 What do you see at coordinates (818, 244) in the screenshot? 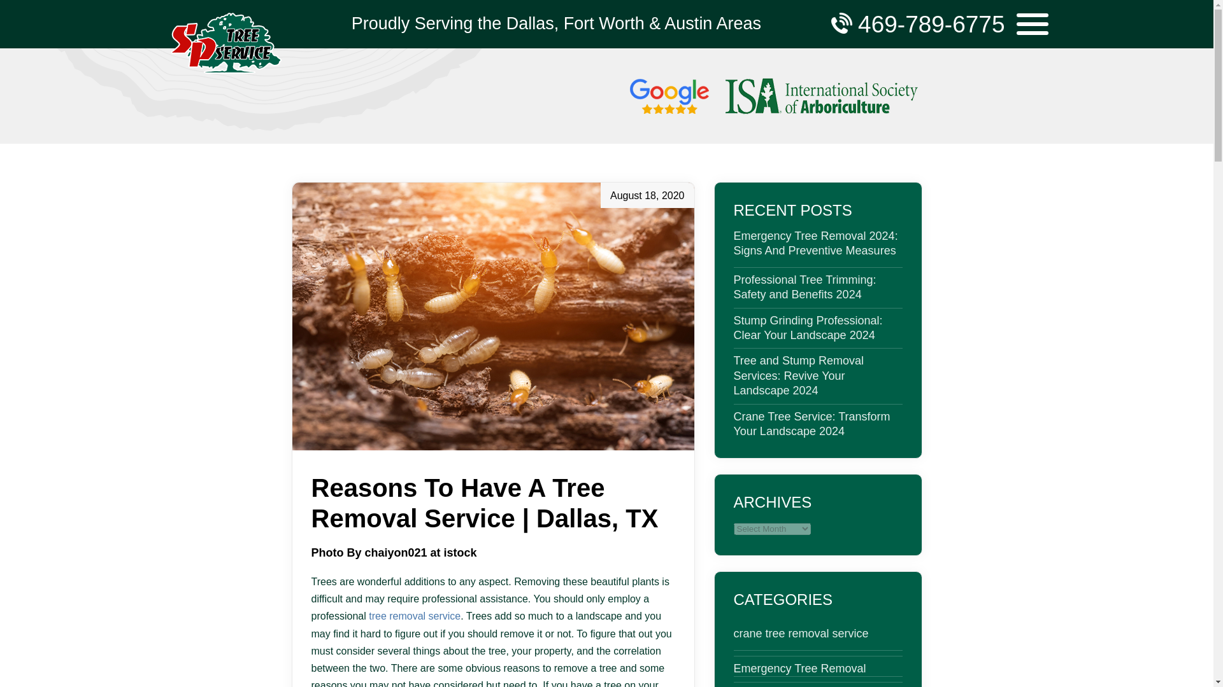
I see `Emergency Tree Removal 2024: Signs And Preventive Measures` at bounding box center [818, 244].